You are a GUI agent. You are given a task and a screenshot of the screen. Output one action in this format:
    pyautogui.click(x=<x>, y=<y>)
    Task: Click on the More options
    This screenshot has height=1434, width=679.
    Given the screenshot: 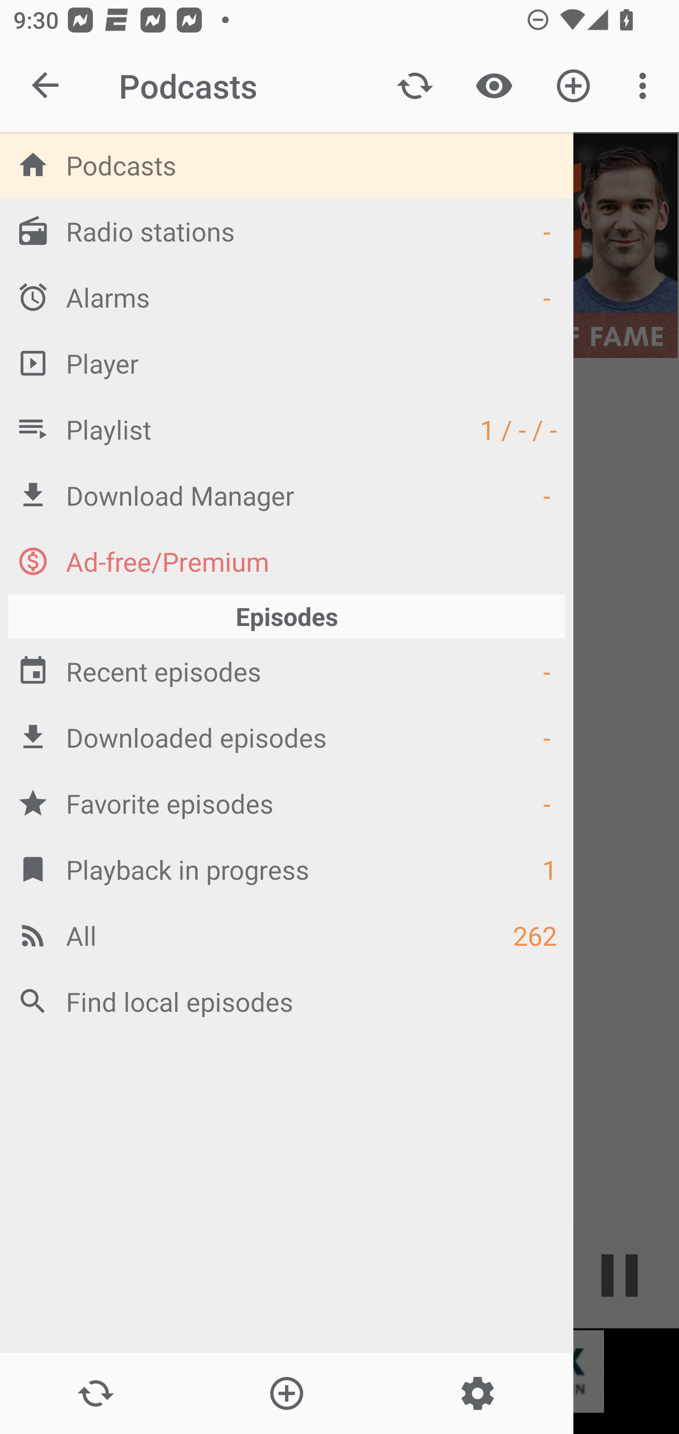 What is the action you would take?
    pyautogui.click(x=646, y=86)
    